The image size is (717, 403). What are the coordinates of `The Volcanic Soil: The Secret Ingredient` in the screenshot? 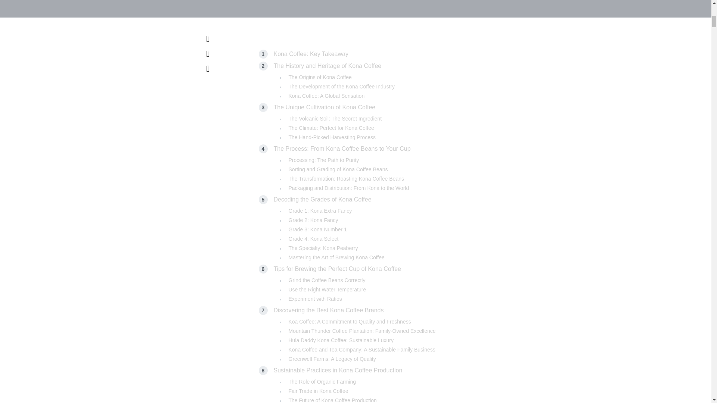 It's located at (335, 119).